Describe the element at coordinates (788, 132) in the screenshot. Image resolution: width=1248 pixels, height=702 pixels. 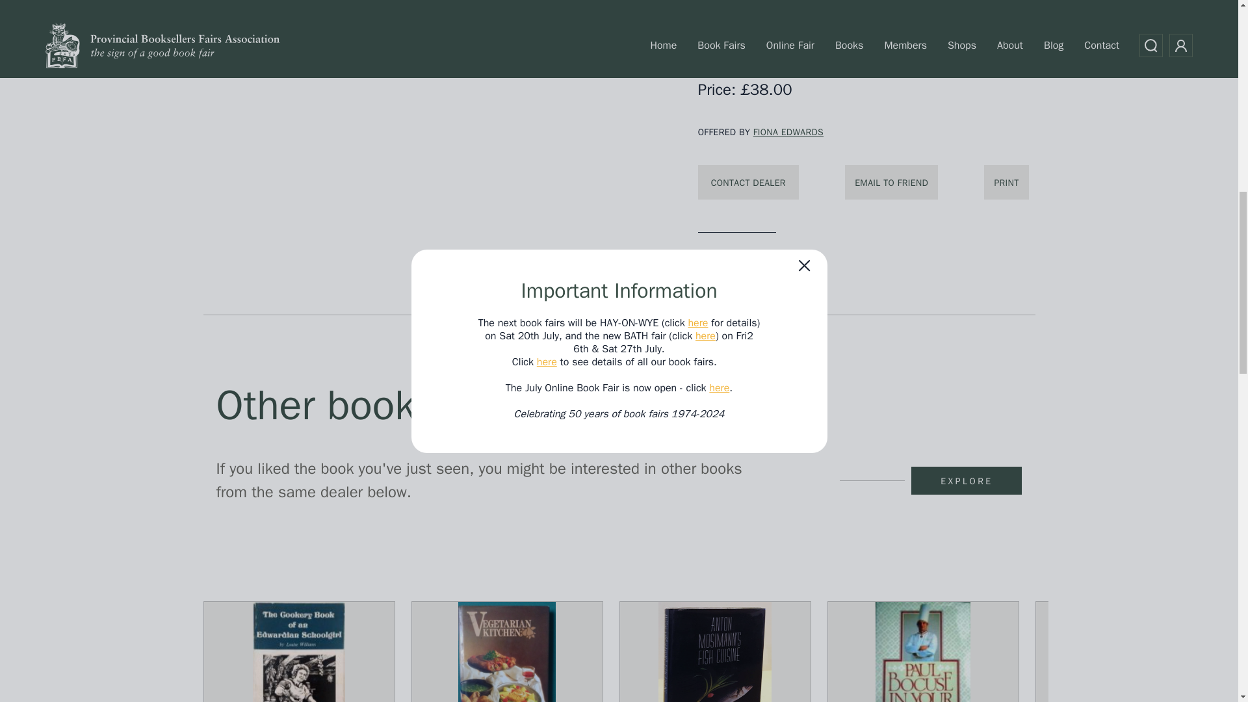
I see `Link to dealer` at that location.